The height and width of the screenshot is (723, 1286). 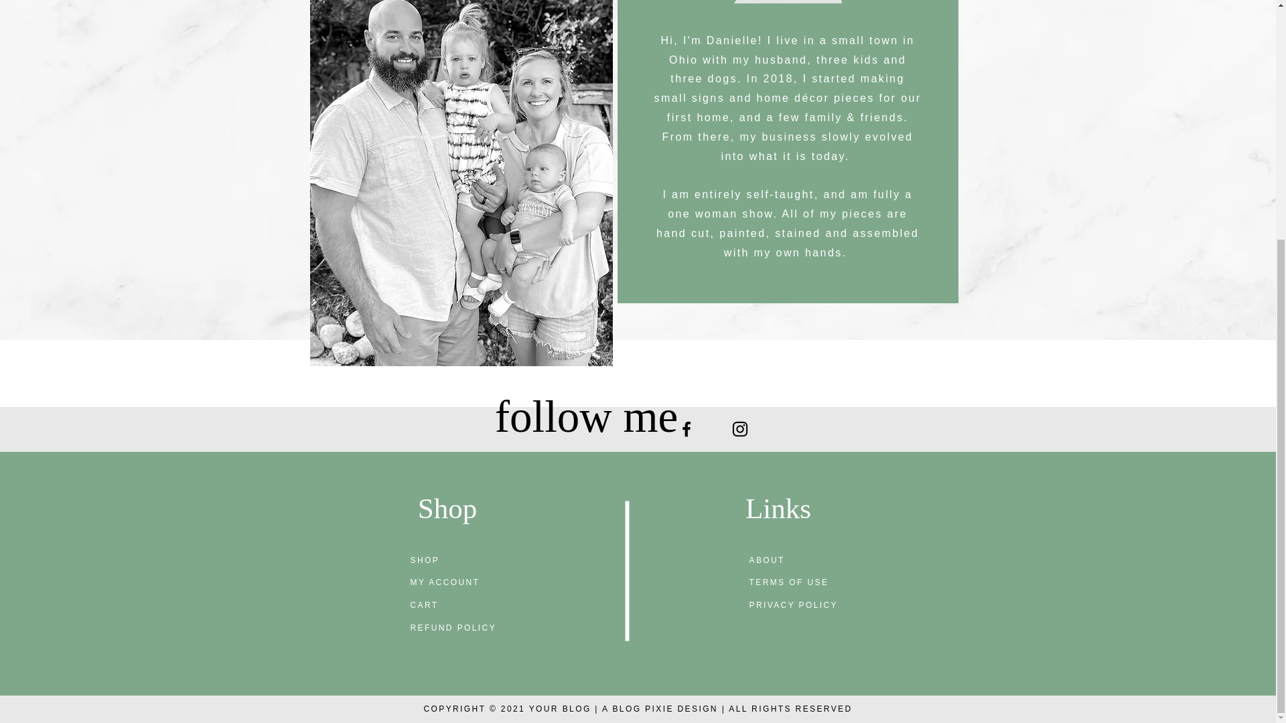 What do you see at coordinates (642, 708) in the screenshot?
I see `BLOG PIXIE` at bounding box center [642, 708].